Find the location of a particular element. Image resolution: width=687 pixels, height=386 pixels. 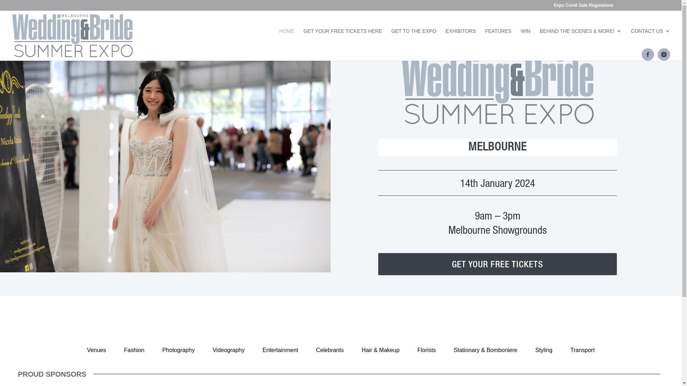

Celebrants is located at coordinates (330, 350).